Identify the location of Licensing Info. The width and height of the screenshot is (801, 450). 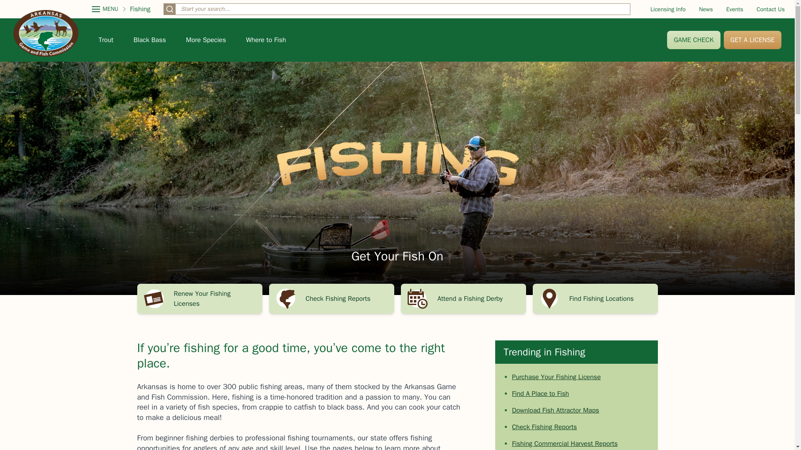
(668, 9).